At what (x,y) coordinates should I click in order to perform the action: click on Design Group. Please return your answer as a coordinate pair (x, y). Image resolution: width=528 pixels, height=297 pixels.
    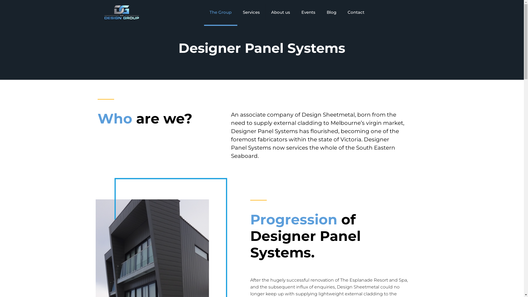
    Looking at the image, I should click on (122, 12).